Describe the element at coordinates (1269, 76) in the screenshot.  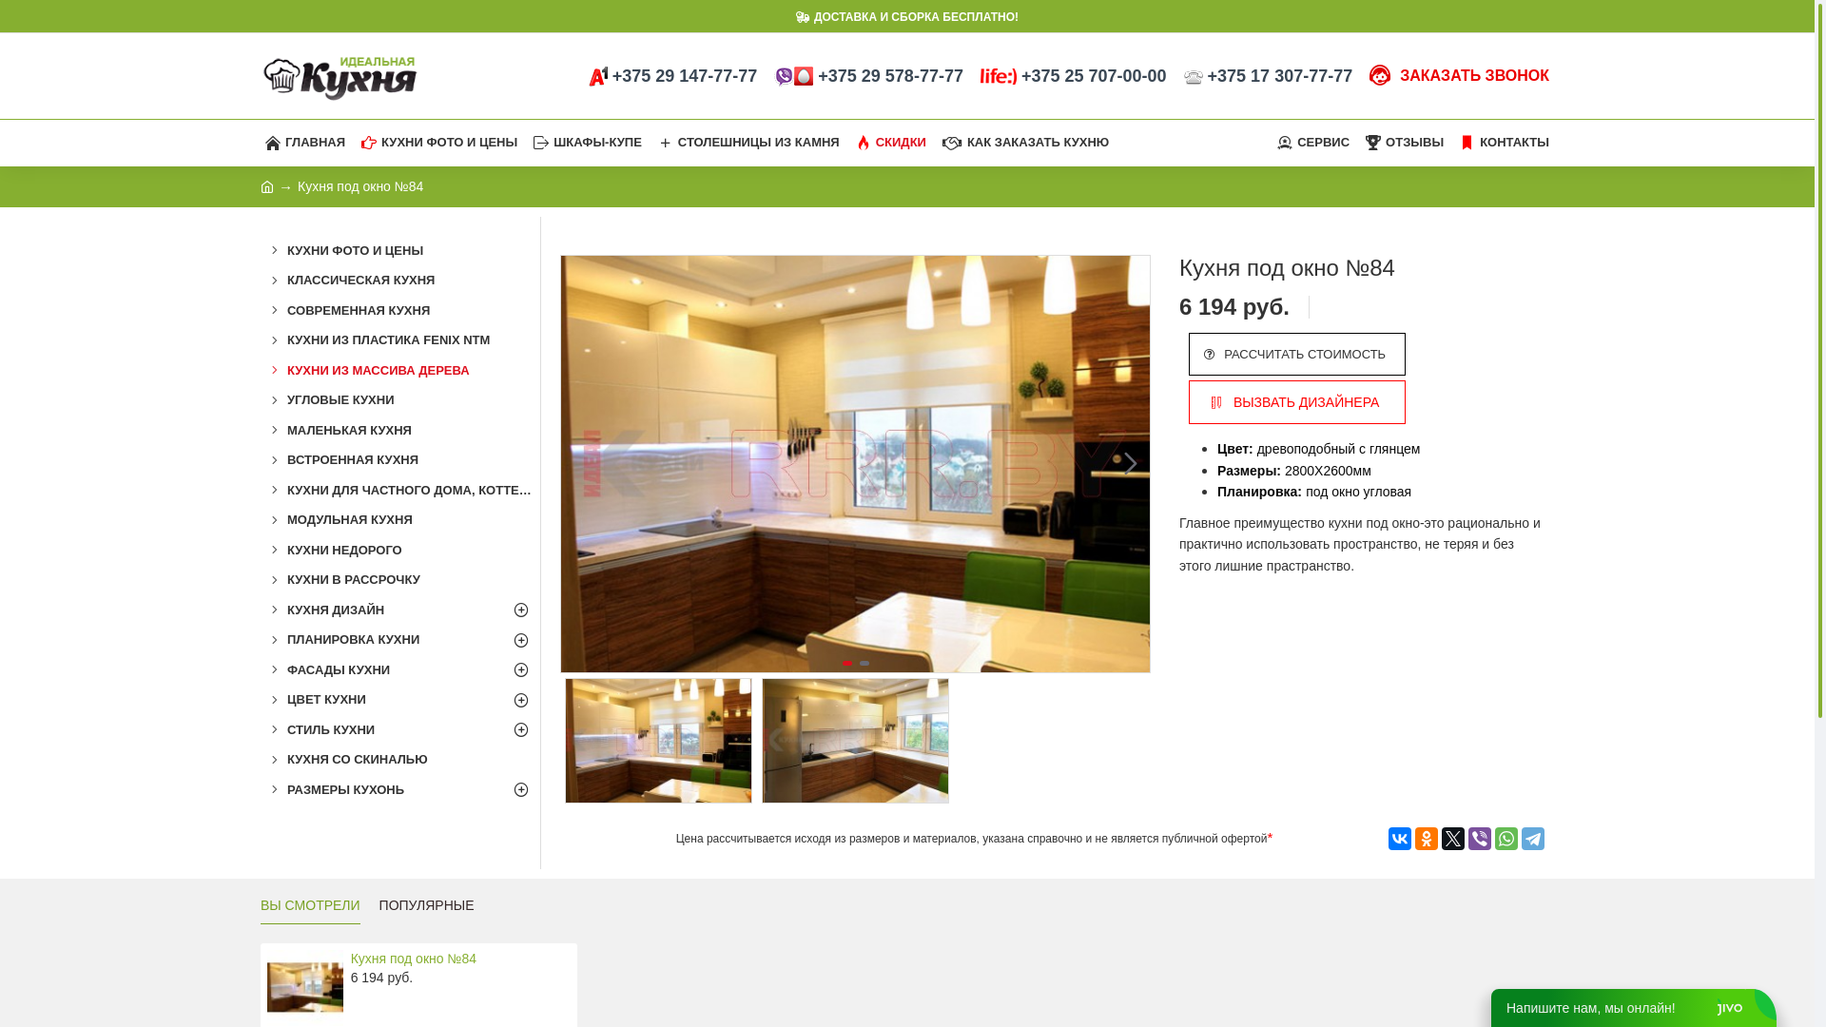
I see `+375 17 307-77-77` at that location.